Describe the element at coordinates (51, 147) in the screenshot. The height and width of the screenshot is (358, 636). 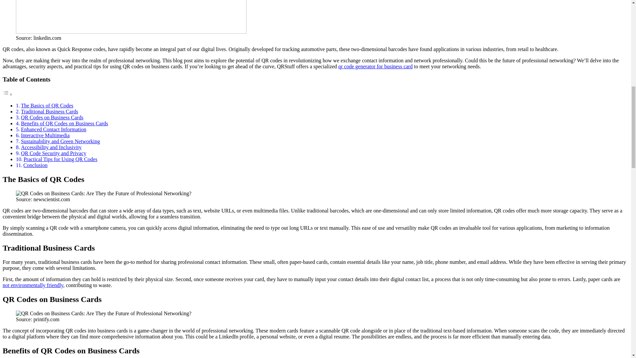
I see `Accessibility and Inclusivity` at that location.